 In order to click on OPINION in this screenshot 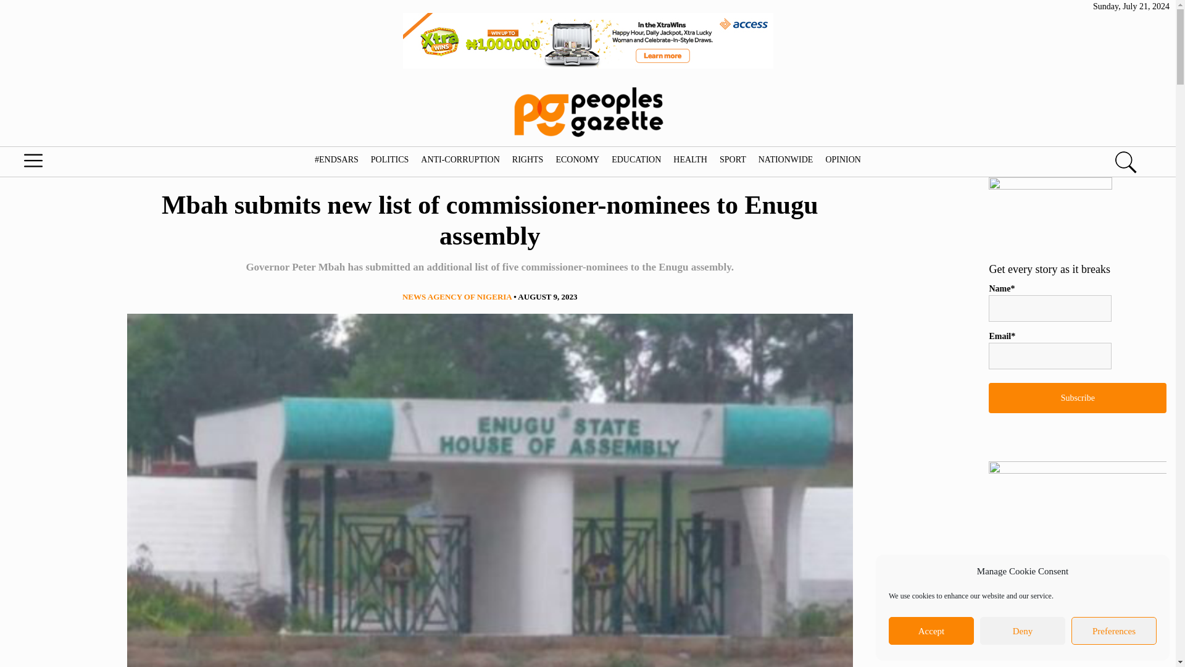, I will do `click(843, 159)`.